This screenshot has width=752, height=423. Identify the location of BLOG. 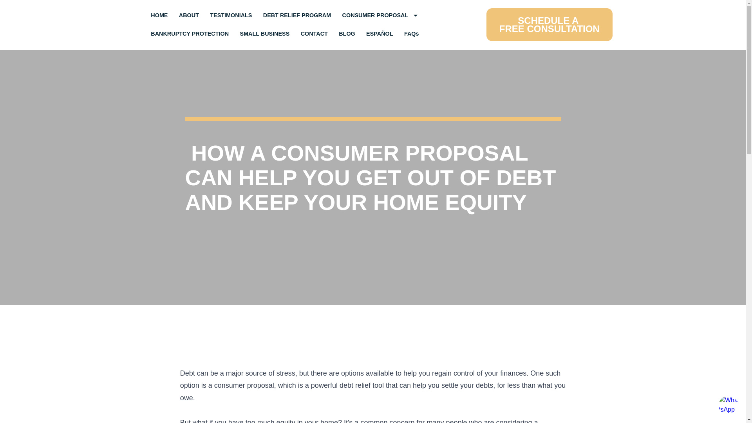
(380, 15).